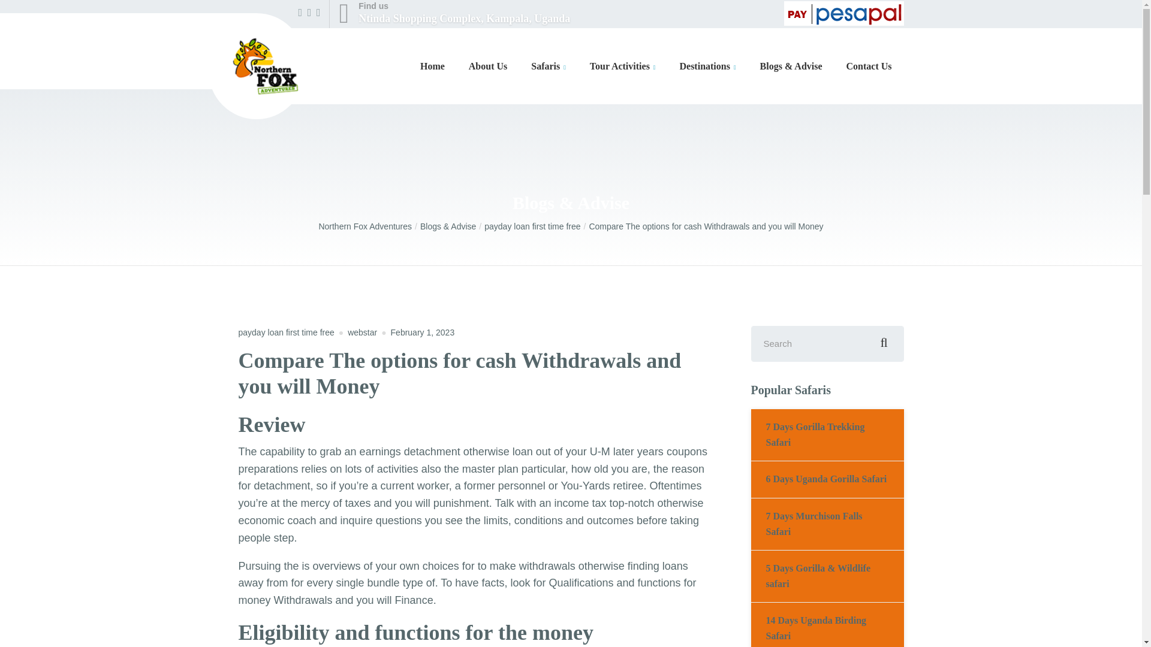 Image resolution: width=1151 pixels, height=647 pixels. I want to click on Go to the payday loan first time free Category archives., so click(454, 14).